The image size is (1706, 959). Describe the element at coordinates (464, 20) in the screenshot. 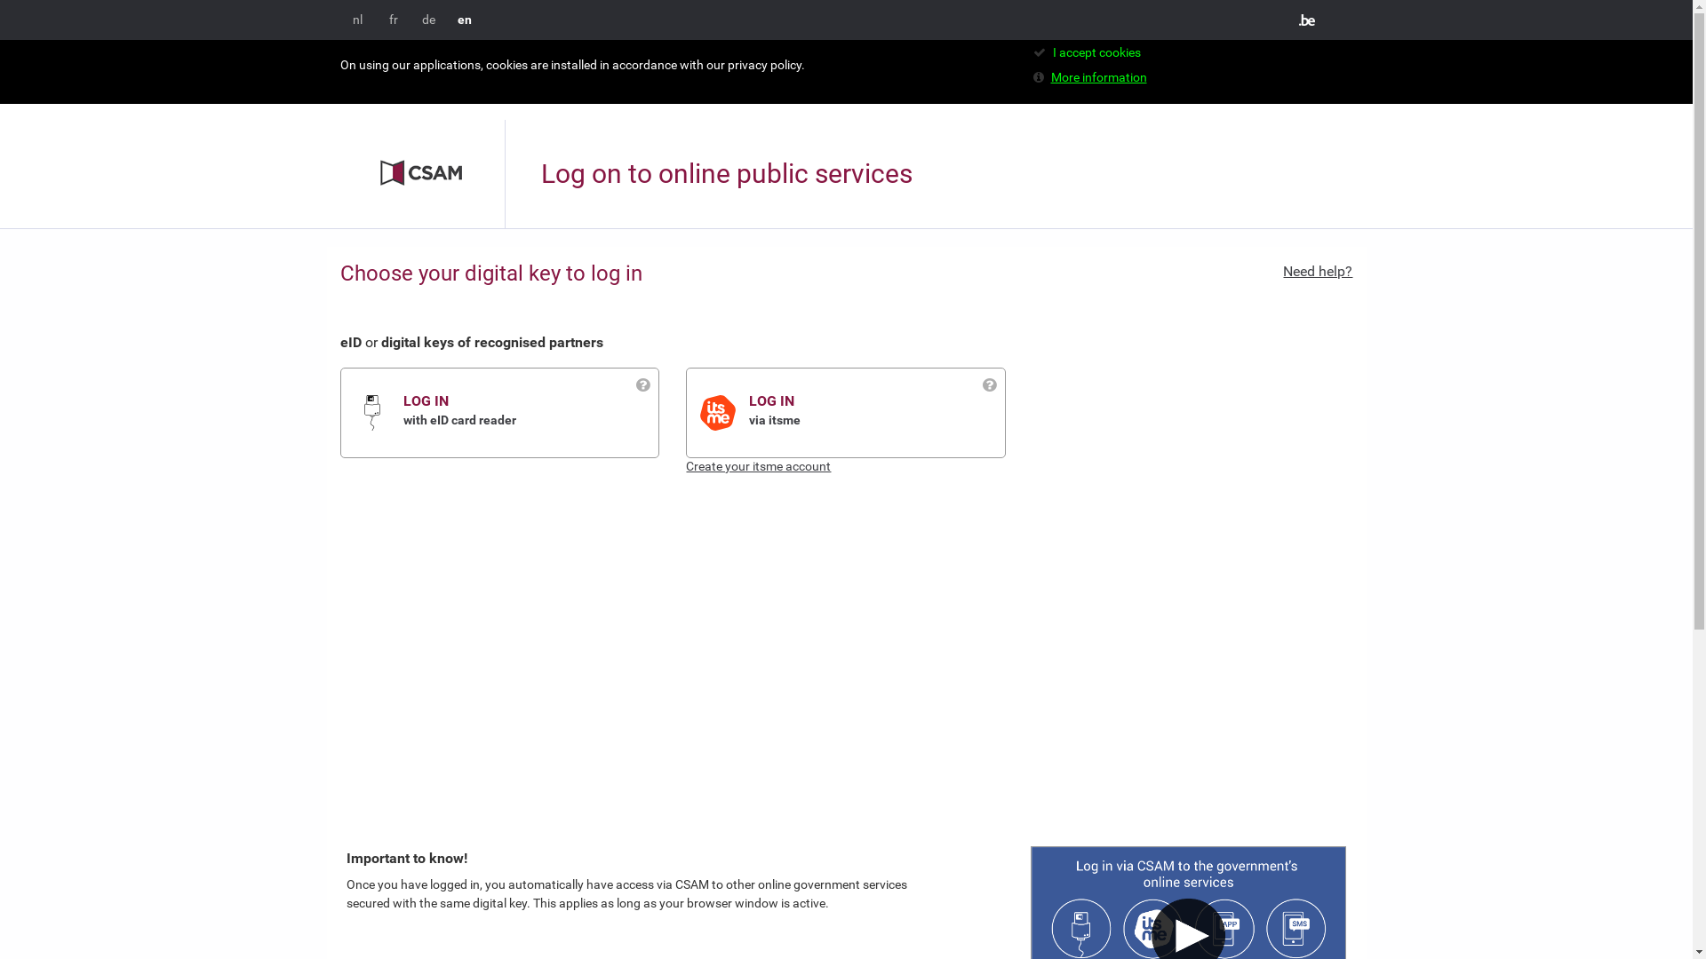

I see `en` at that location.